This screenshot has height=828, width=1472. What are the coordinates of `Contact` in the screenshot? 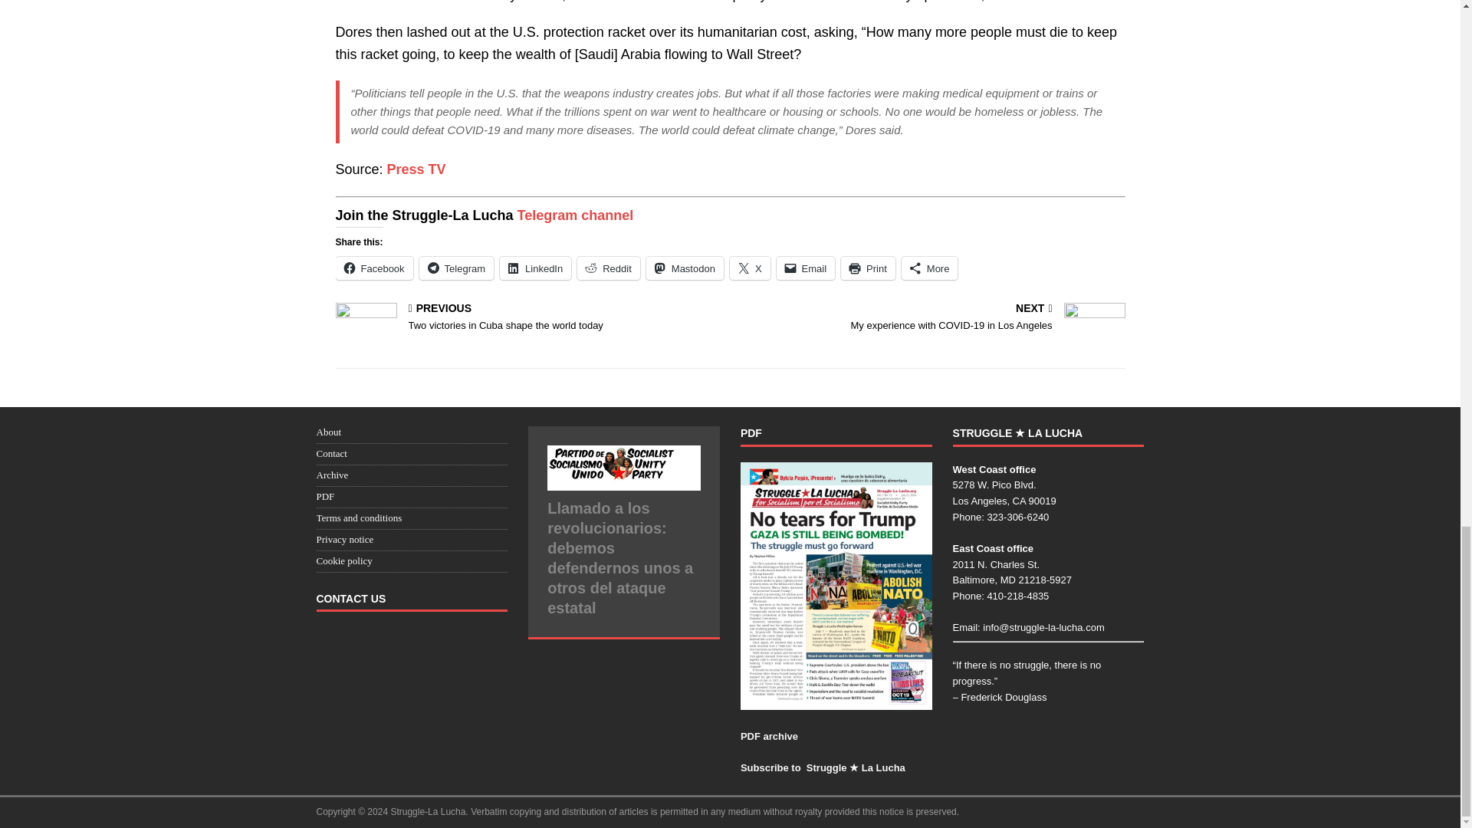 It's located at (456, 268).